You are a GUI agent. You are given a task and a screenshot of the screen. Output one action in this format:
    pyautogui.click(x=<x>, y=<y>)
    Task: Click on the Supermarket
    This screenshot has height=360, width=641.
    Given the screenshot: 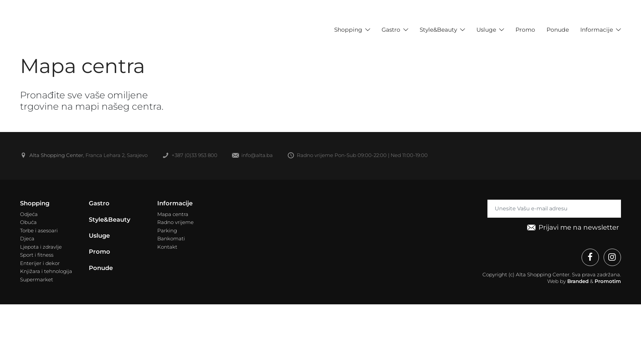 What is the action you would take?
    pyautogui.click(x=37, y=280)
    